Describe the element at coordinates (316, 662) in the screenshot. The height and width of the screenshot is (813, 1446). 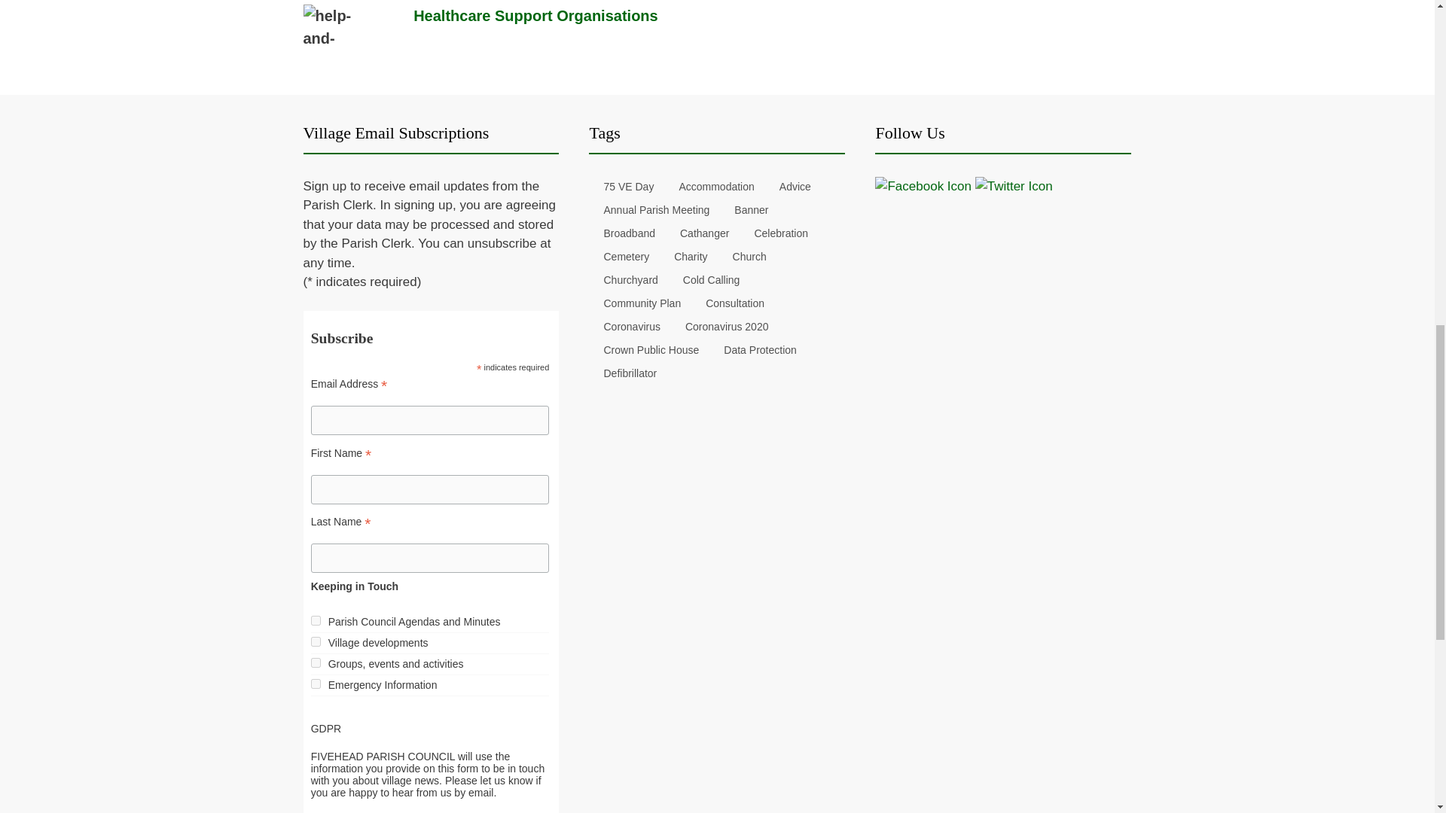
I see `4` at that location.